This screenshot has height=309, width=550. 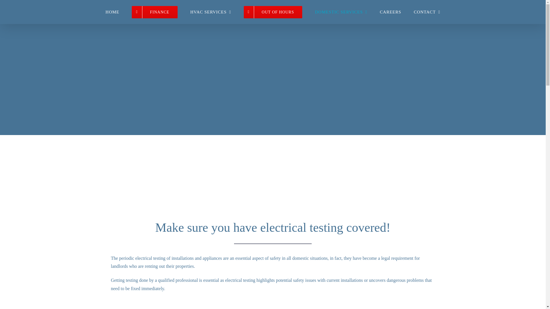 What do you see at coordinates (155, 12) in the screenshot?
I see `FINANCE` at bounding box center [155, 12].